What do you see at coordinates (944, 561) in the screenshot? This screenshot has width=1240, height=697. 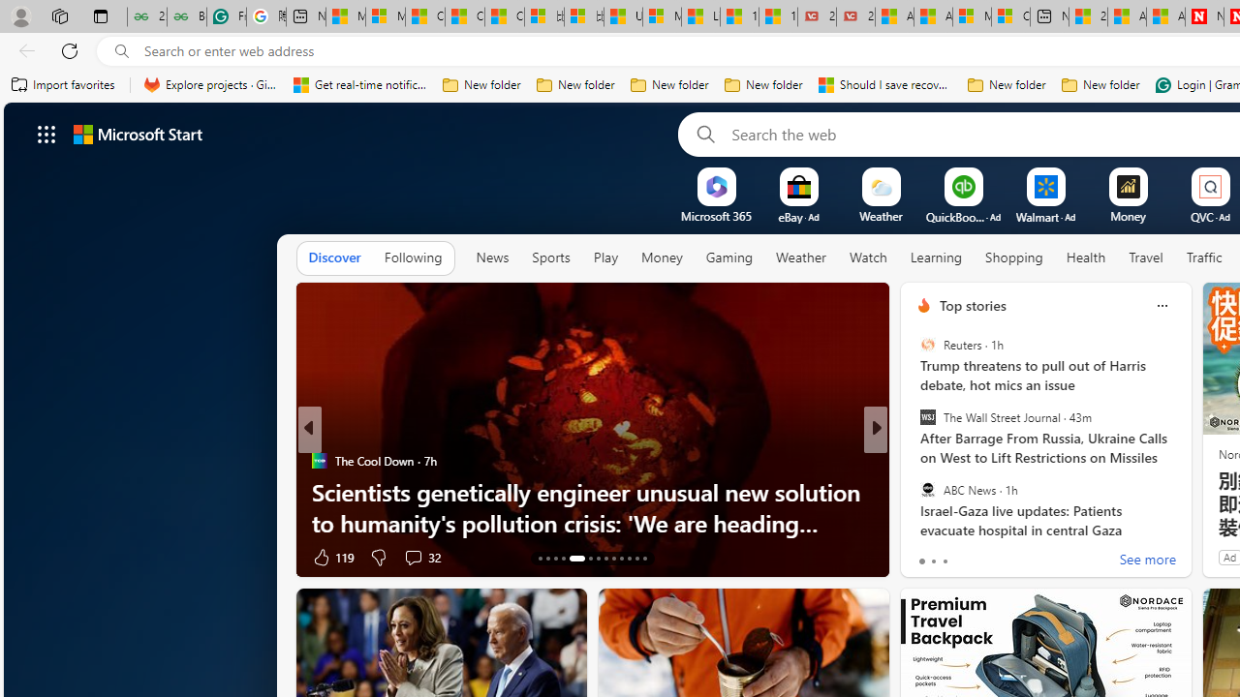 I see `tab-2` at bounding box center [944, 561].